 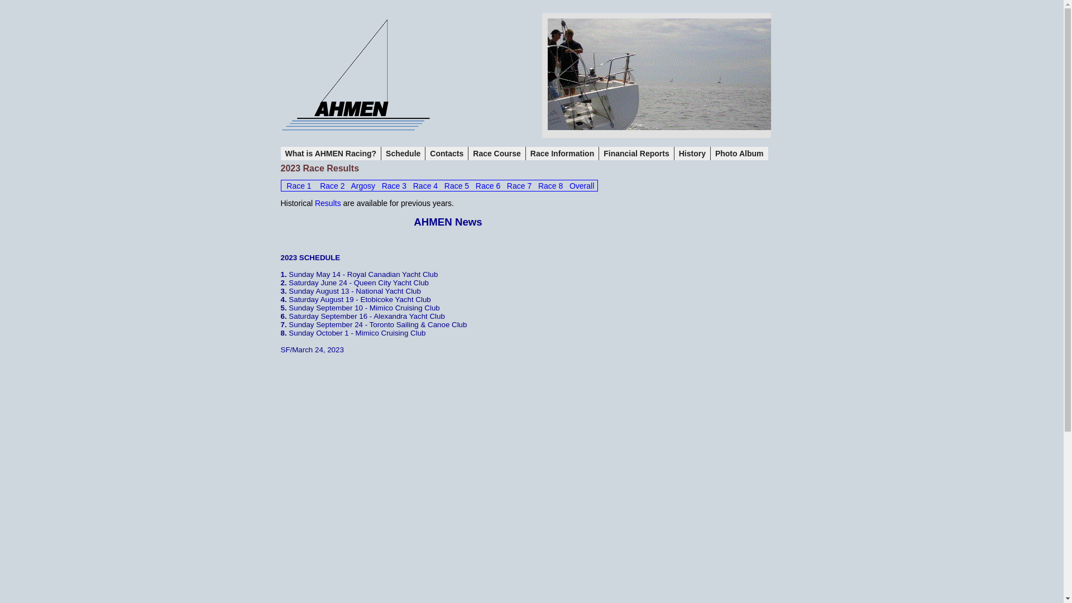 I want to click on Race 4, so click(x=425, y=186).